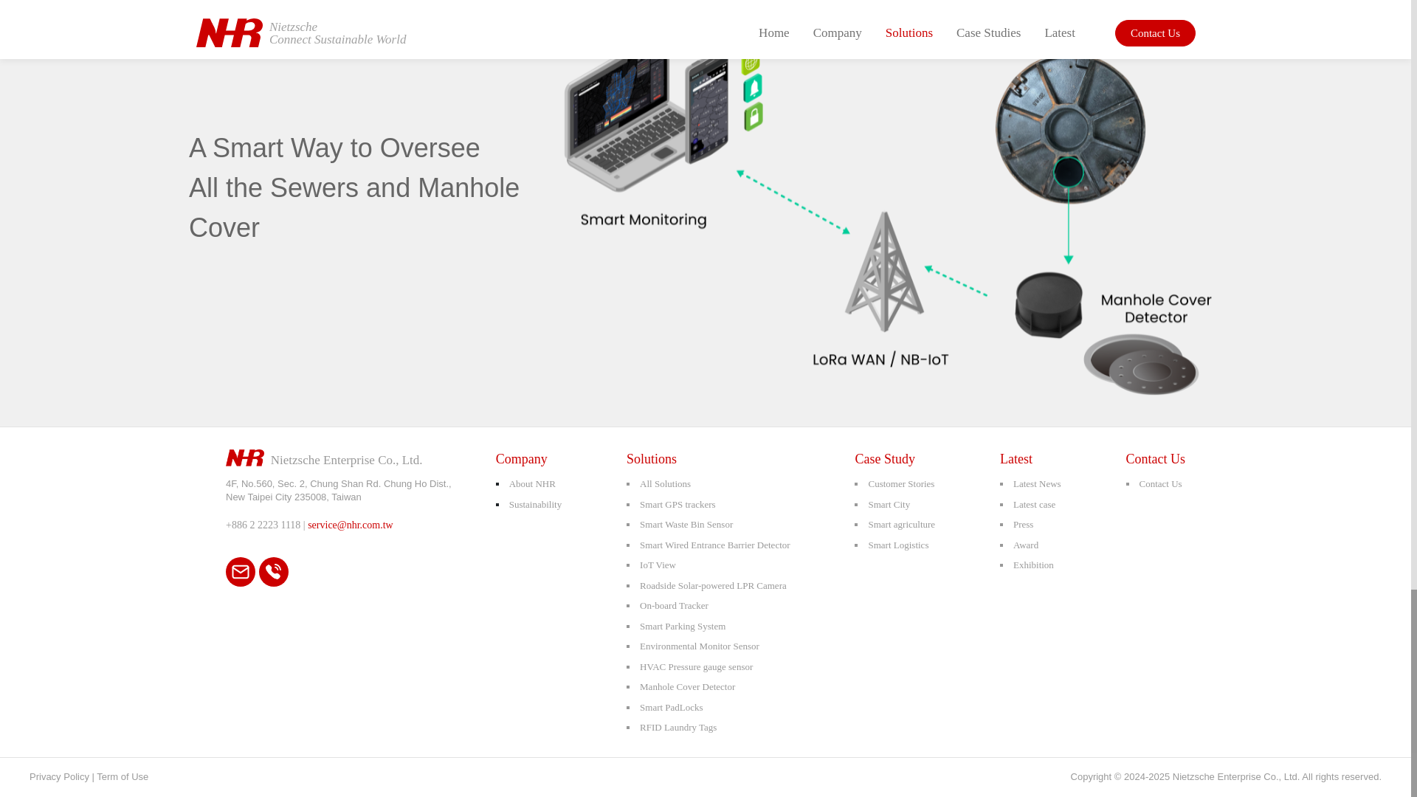 The width and height of the screenshot is (1417, 797). Describe the element at coordinates (901, 524) in the screenshot. I see `Smart agriculture` at that location.